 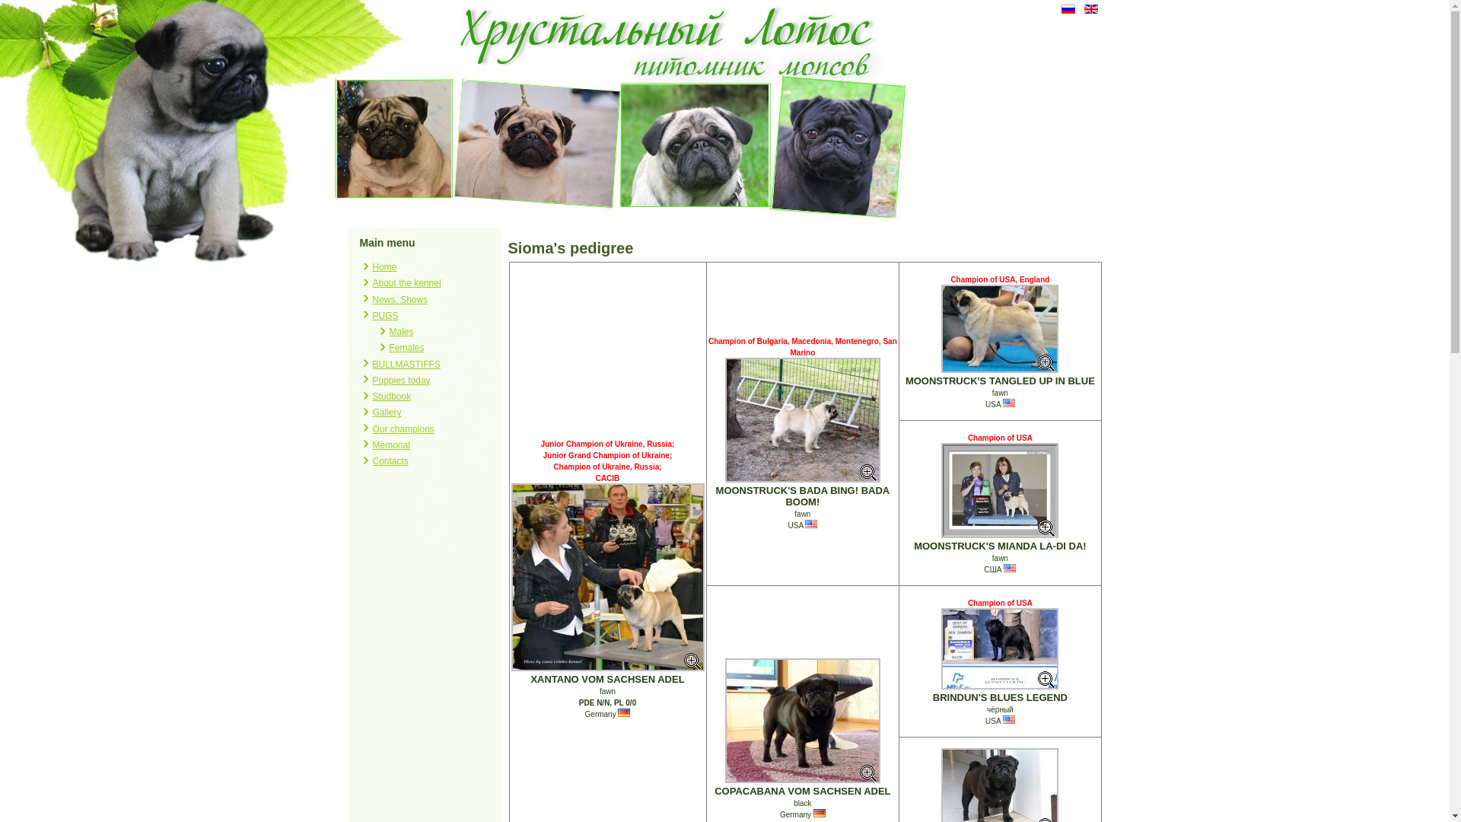 What do you see at coordinates (406, 365) in the screenshot?
I see `BULLMASTIFFS` at bounding box center [406, 365].